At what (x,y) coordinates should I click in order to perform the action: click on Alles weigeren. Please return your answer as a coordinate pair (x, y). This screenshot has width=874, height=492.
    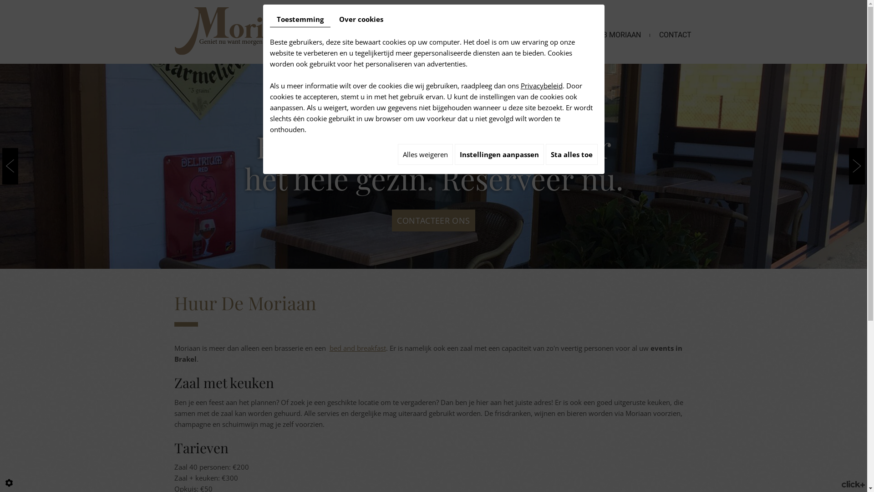
    Looking at the image, I should click on (425, 154).